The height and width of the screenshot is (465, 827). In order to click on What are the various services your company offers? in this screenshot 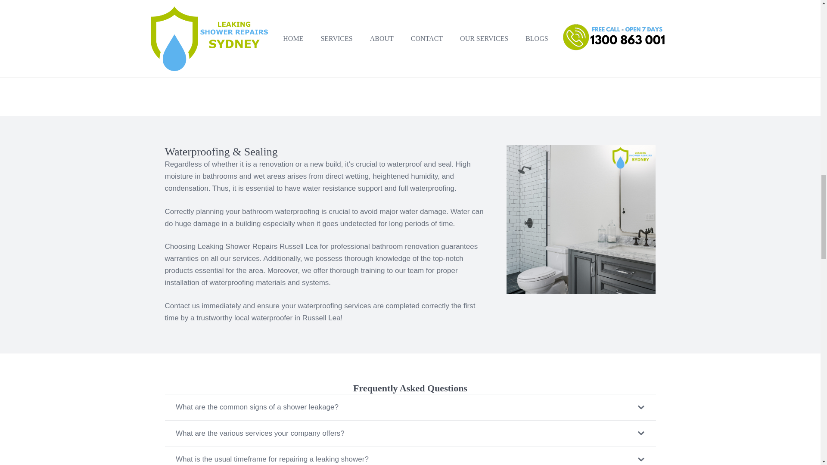, I will do `click(410, 433)`.